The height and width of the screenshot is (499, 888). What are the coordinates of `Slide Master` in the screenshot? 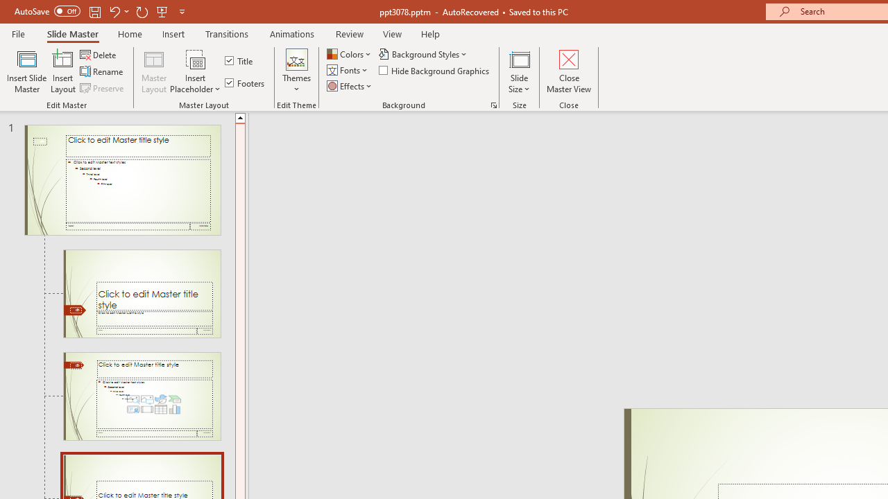 It's located at (72, 33).